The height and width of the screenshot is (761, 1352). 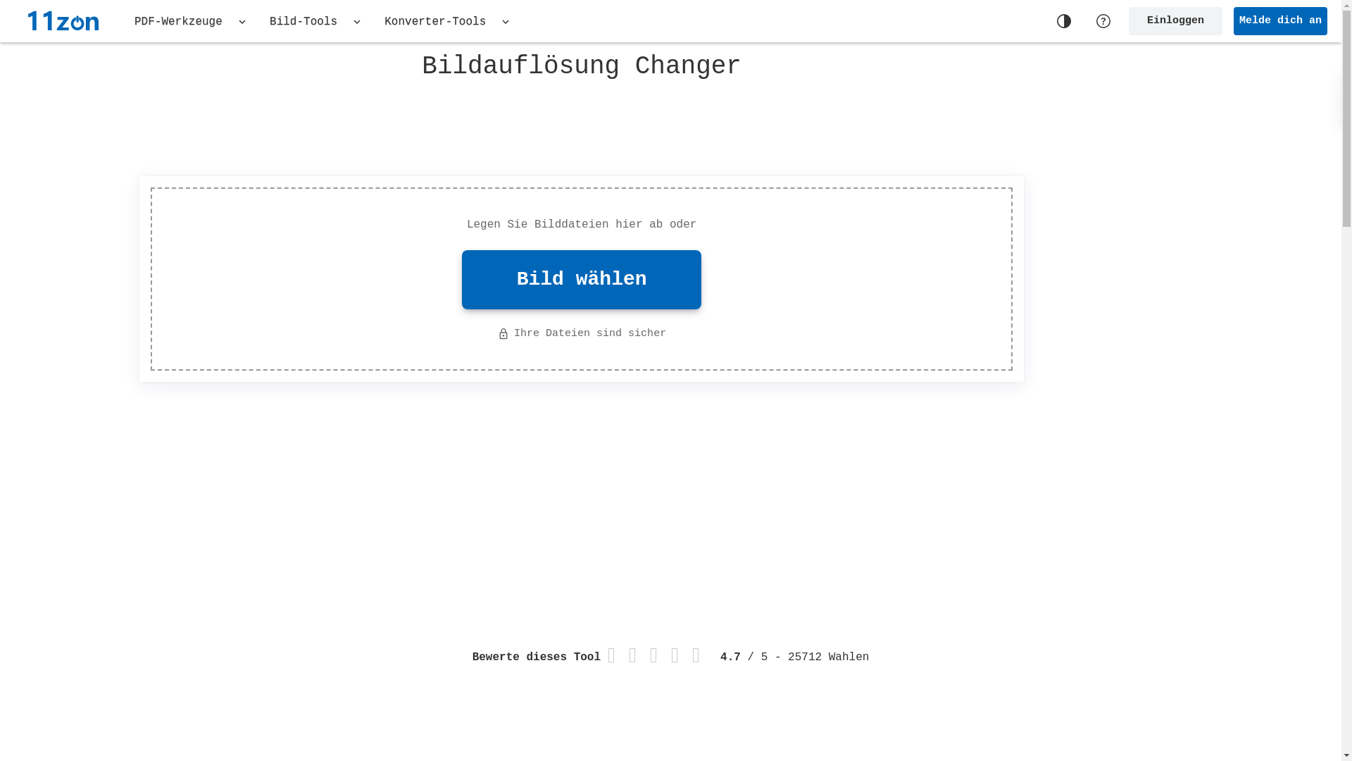 I want to click on Melde dich an, so click(x=1280, y=21).